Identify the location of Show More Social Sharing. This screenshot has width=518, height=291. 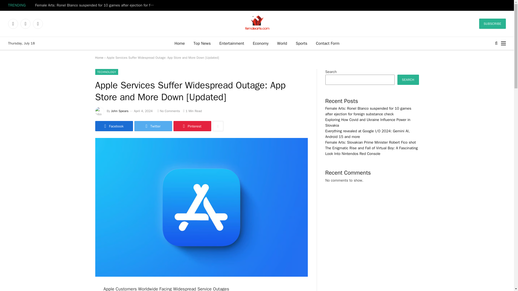
(218, 126).